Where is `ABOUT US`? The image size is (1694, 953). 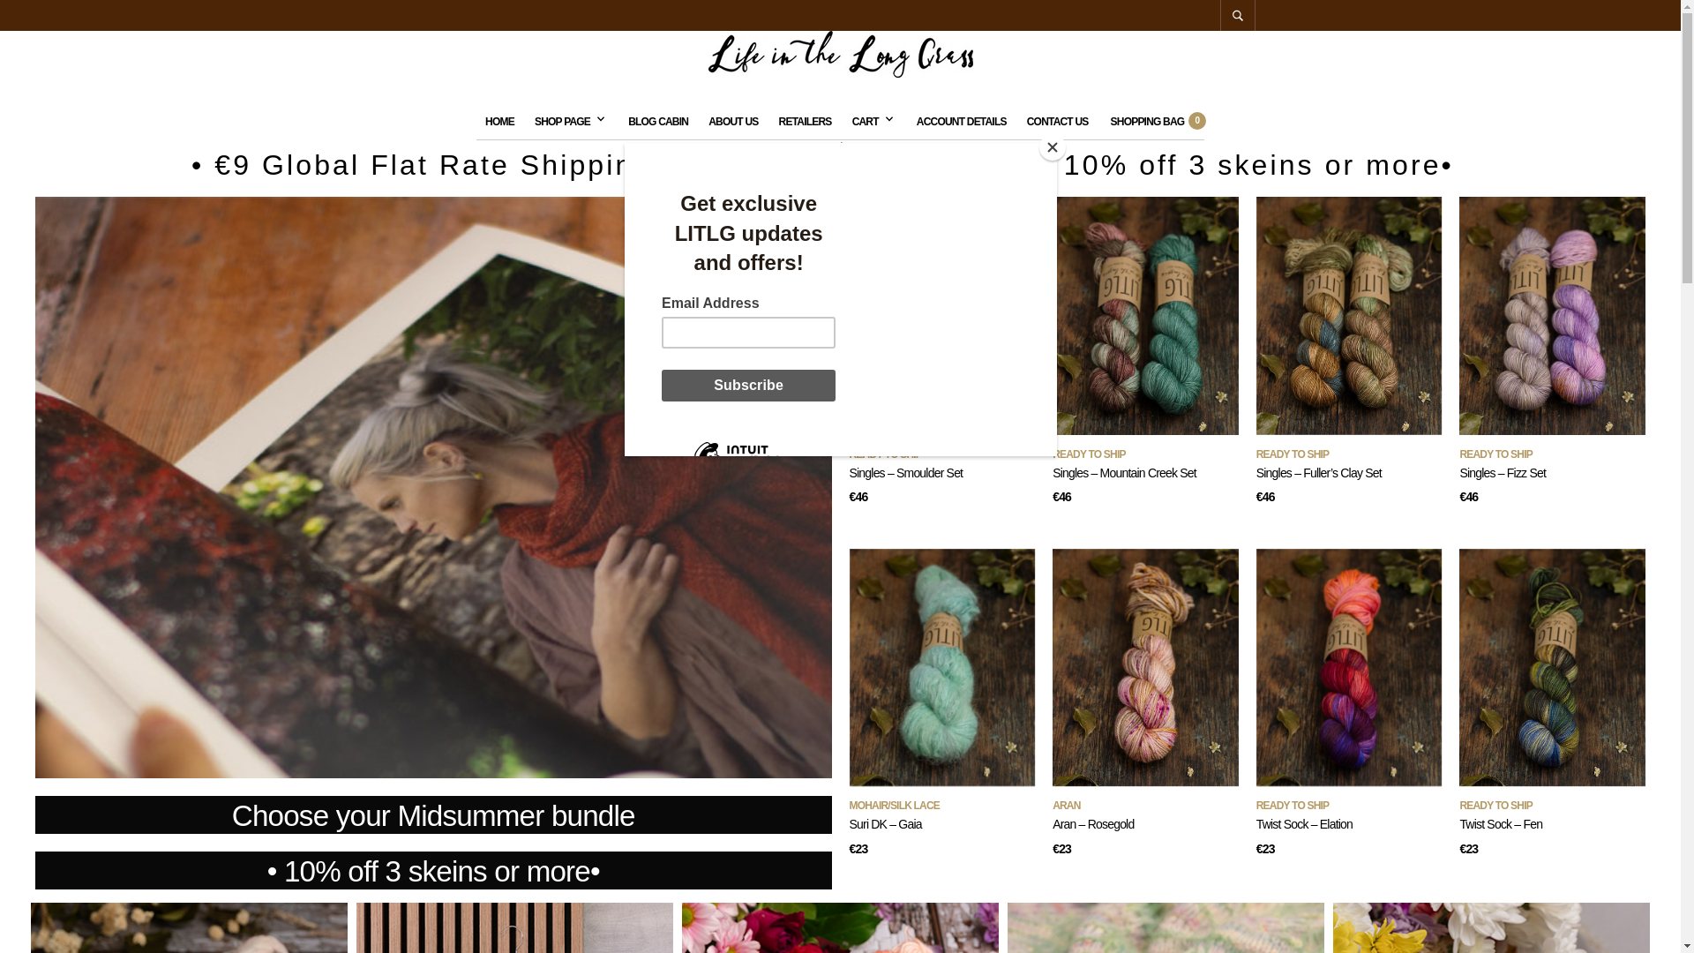 ABOUT US is located at coordinates (732, 121).